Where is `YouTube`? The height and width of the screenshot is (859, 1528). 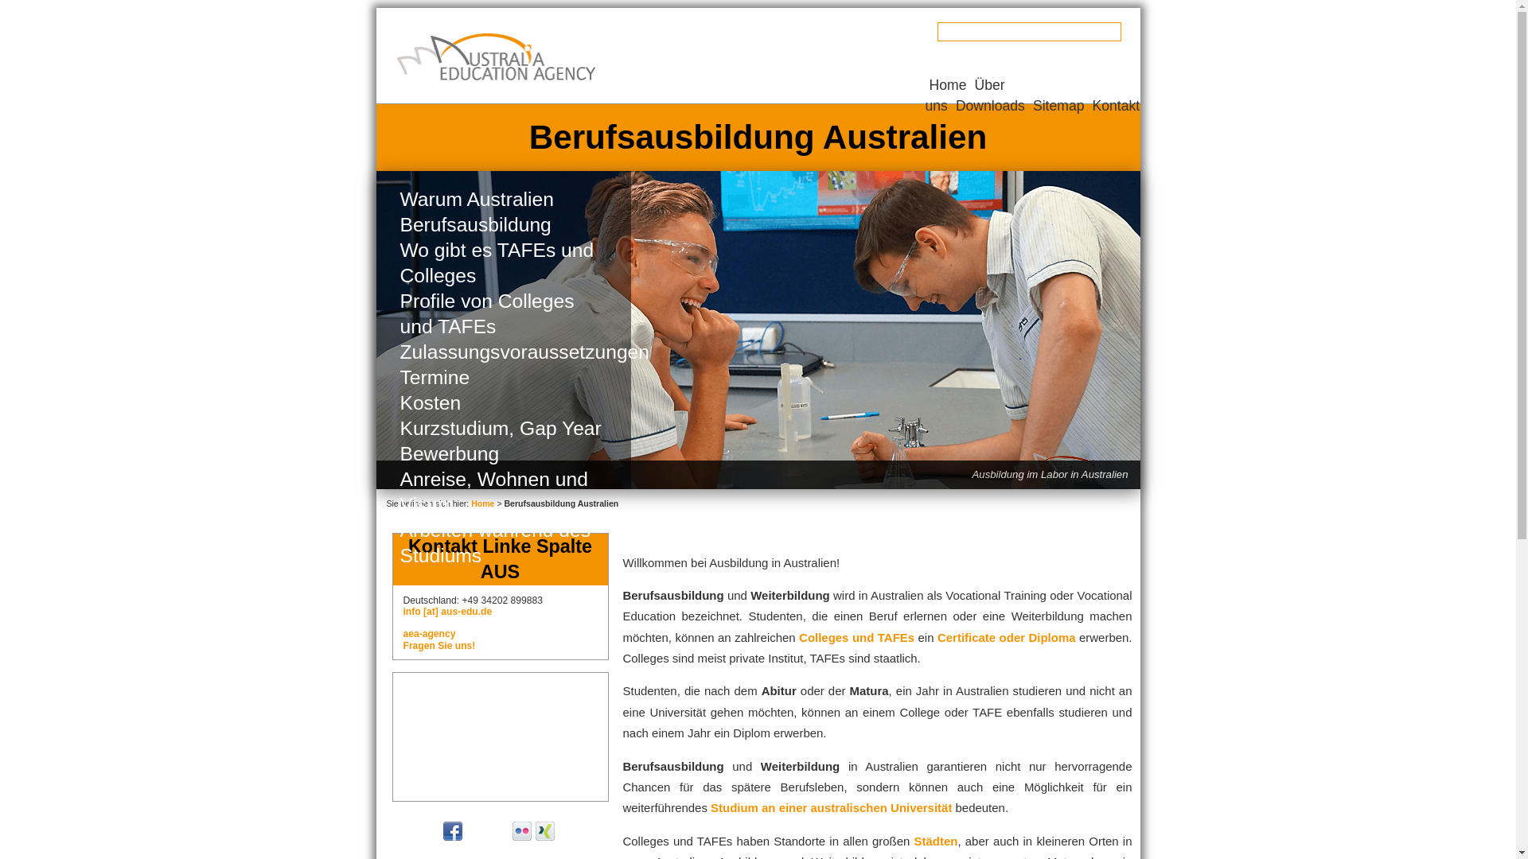 YouTube is located at coordinates (476, 831).